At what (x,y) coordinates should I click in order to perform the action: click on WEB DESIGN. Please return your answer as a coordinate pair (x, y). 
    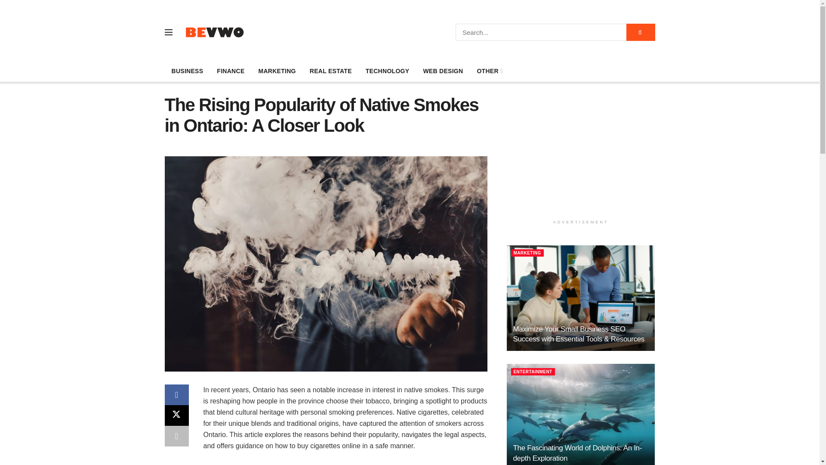
    Looking at the image, I should click on (443, 71).